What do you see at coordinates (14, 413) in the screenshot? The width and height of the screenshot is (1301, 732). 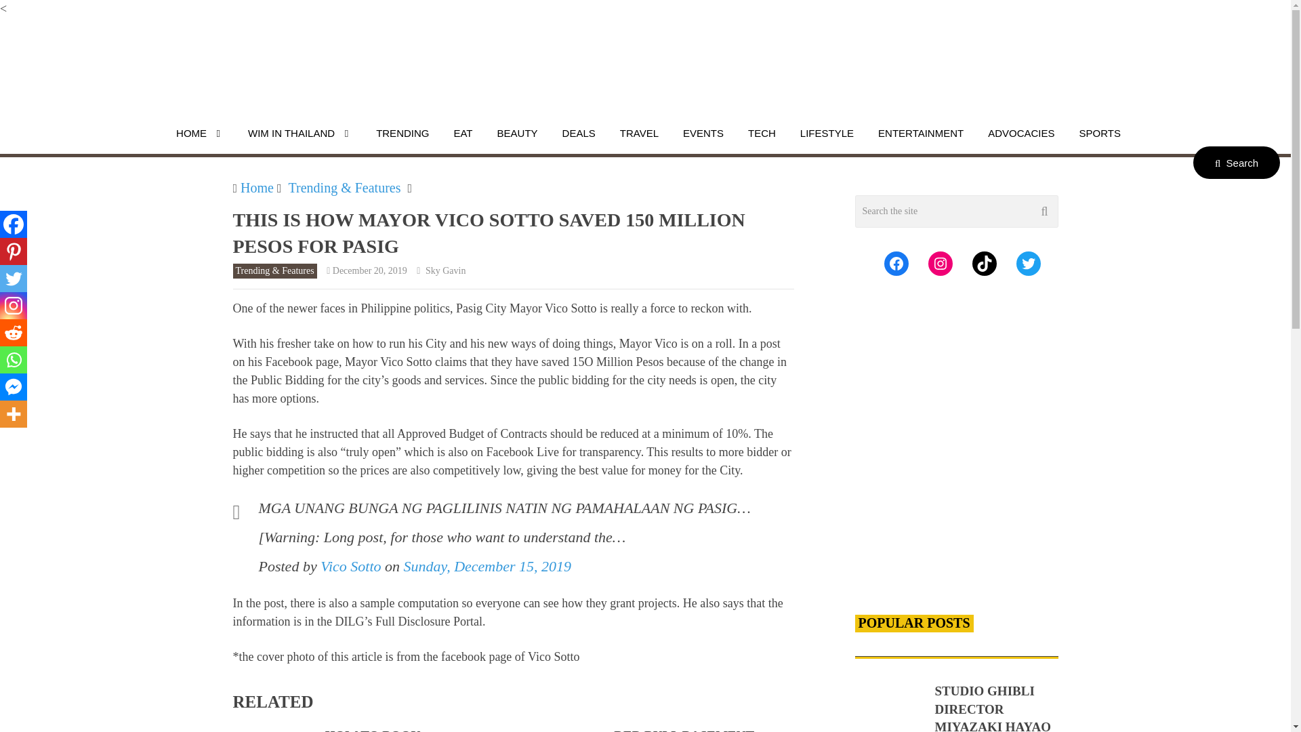 I see `More` at bounding box center [14, 413].